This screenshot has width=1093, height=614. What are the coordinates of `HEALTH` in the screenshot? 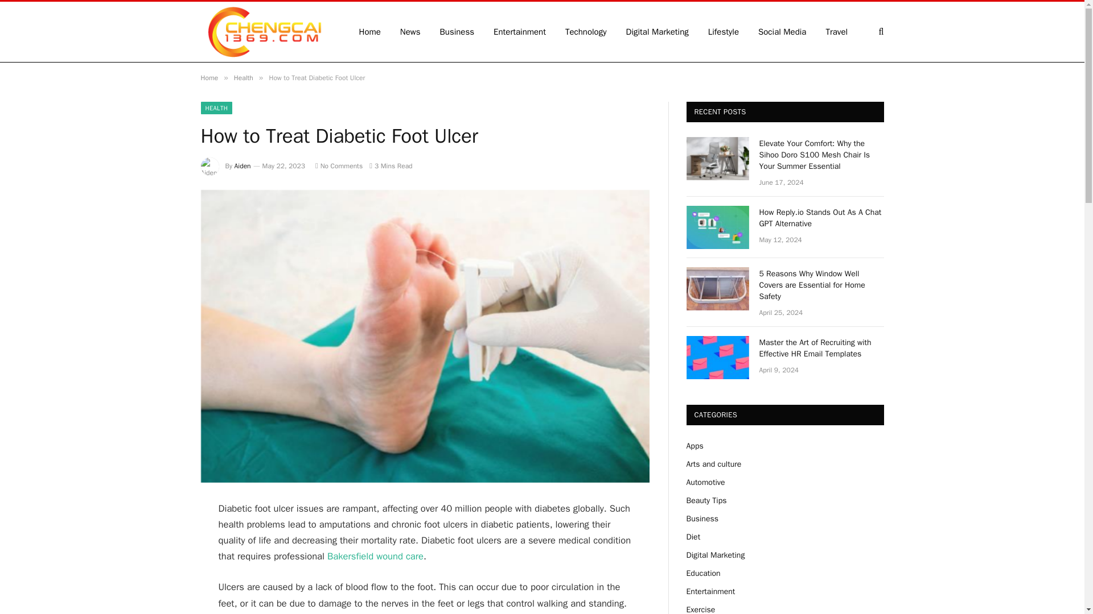 It's located at (216, 108).